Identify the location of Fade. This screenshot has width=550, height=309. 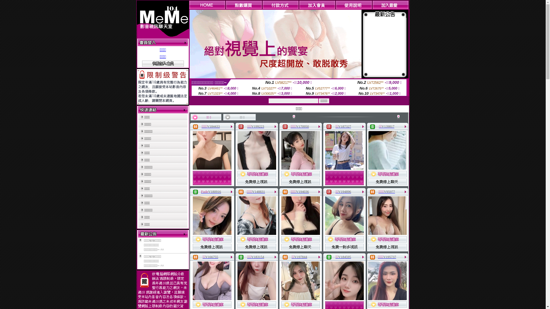
(205, 192).